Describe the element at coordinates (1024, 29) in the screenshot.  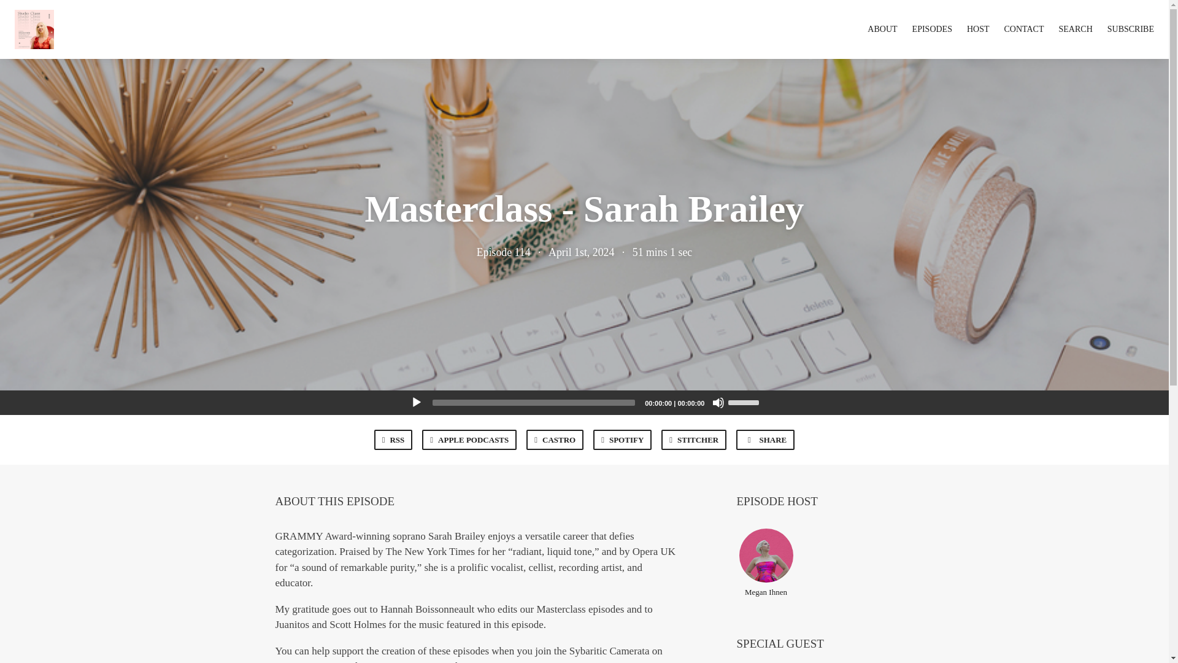
I see `CONTACT` at that location.